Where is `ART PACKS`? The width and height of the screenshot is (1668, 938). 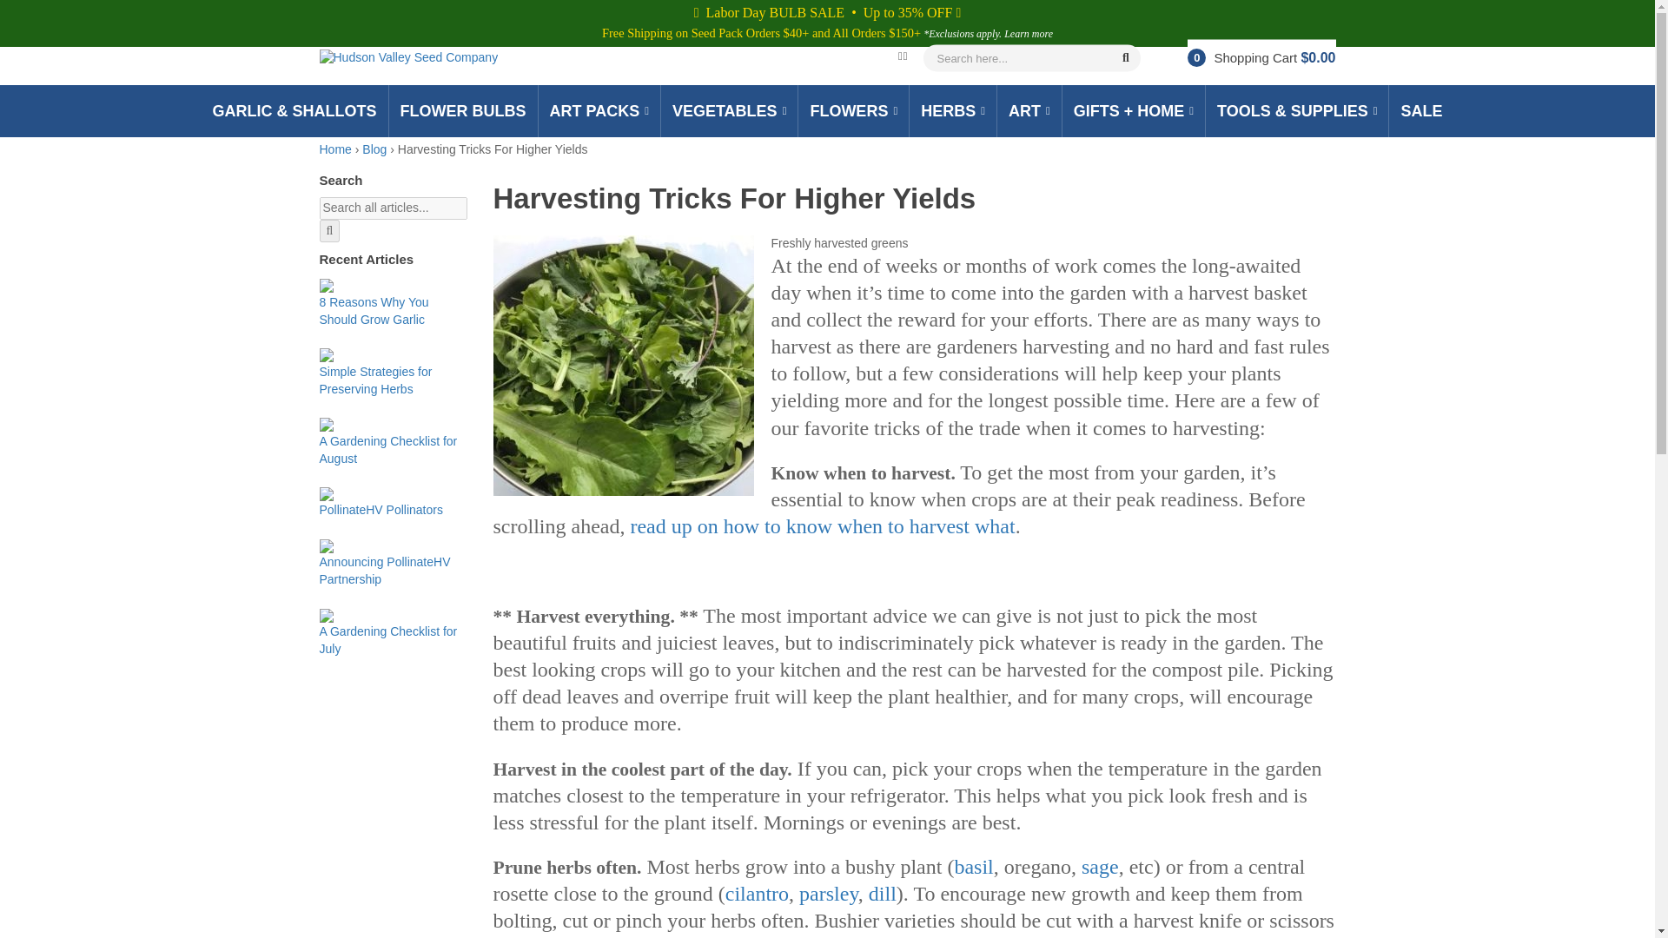
ART PACKS is located at coordinates (599, 111).